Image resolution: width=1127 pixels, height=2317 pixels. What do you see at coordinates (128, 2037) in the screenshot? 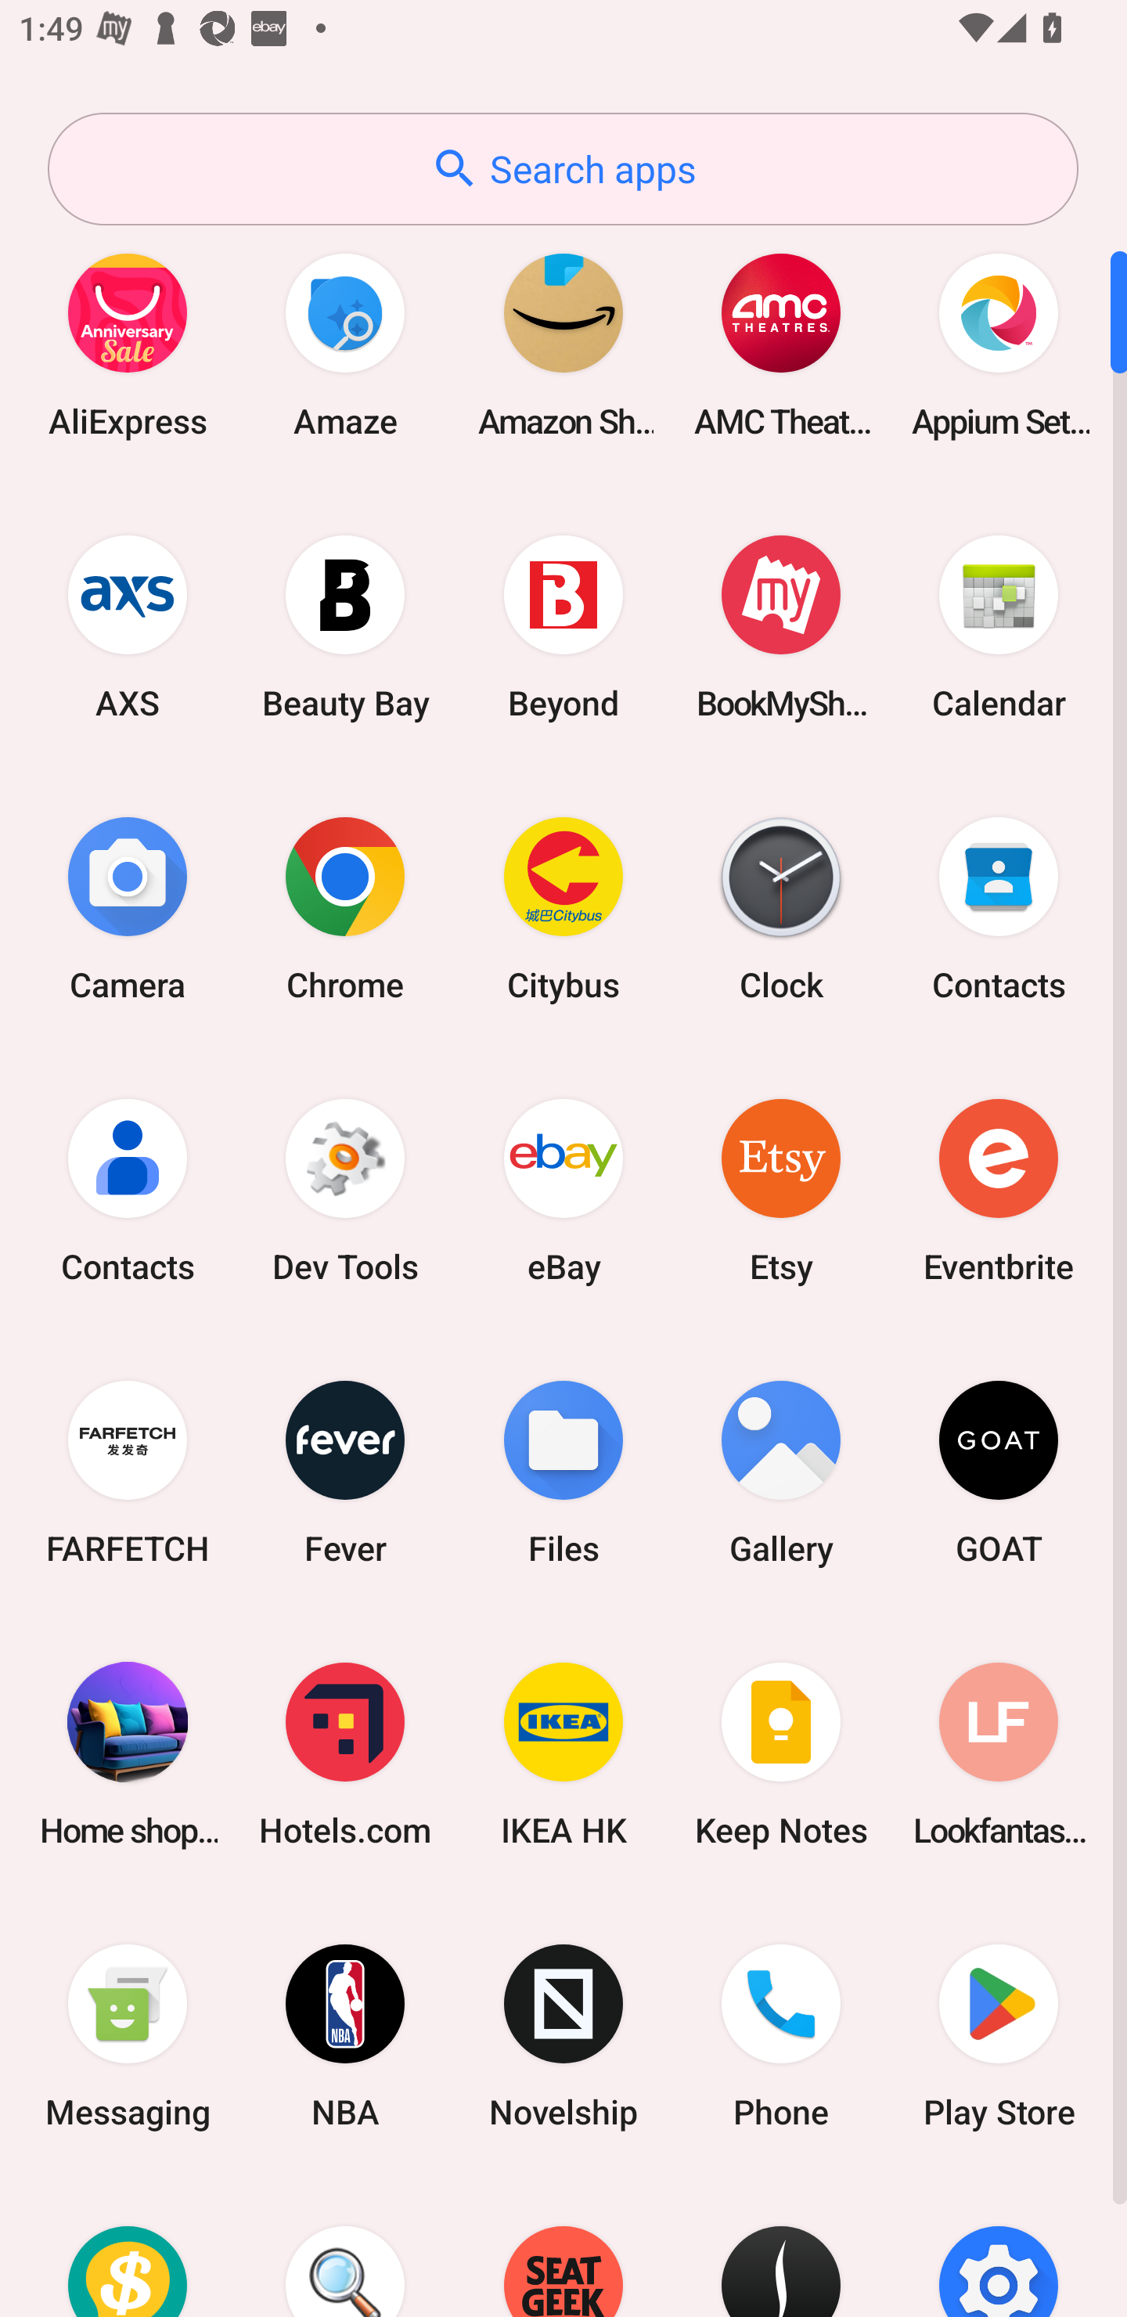
I see `Messaging` at bounding box center [128, 2037].